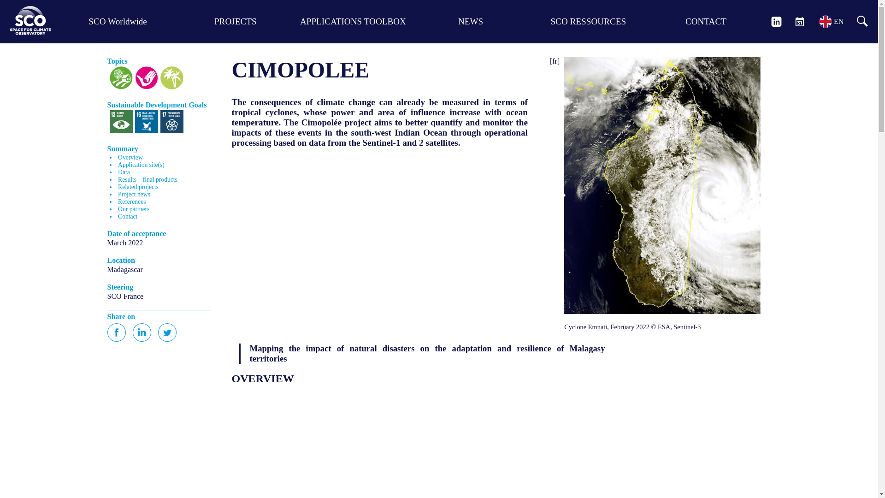  Describe the element at coordinates (588, 21) in the screenshot. I see `SCO RESSOURCES` at that location.